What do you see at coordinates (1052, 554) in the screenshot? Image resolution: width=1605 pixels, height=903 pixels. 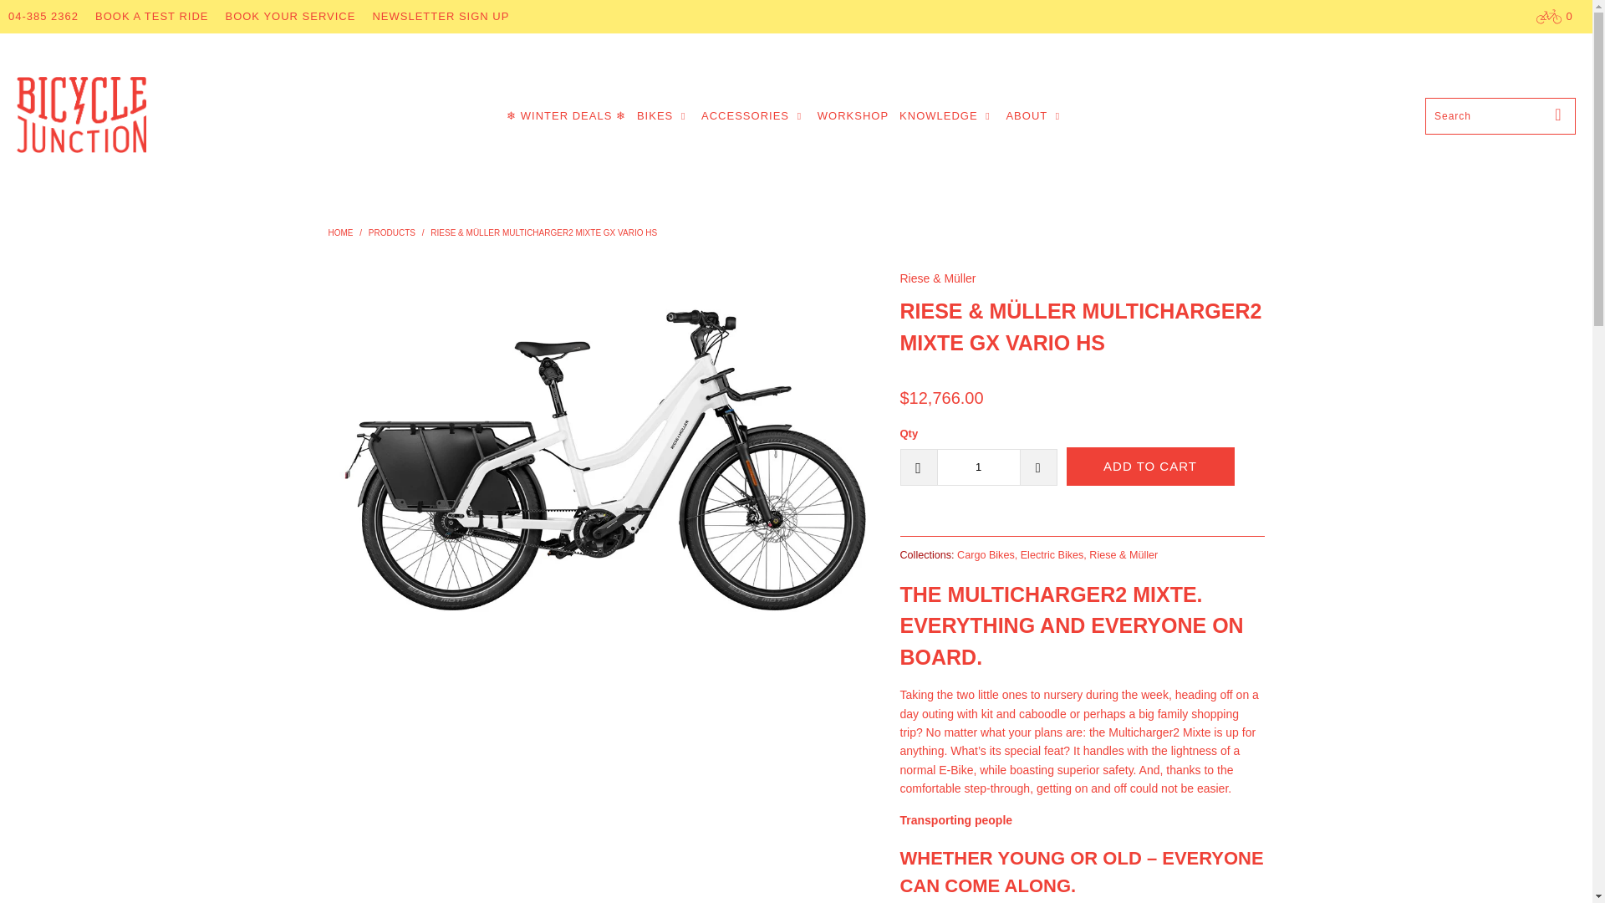 I see `Electric Bikes` at bounding box center [1052, 554].